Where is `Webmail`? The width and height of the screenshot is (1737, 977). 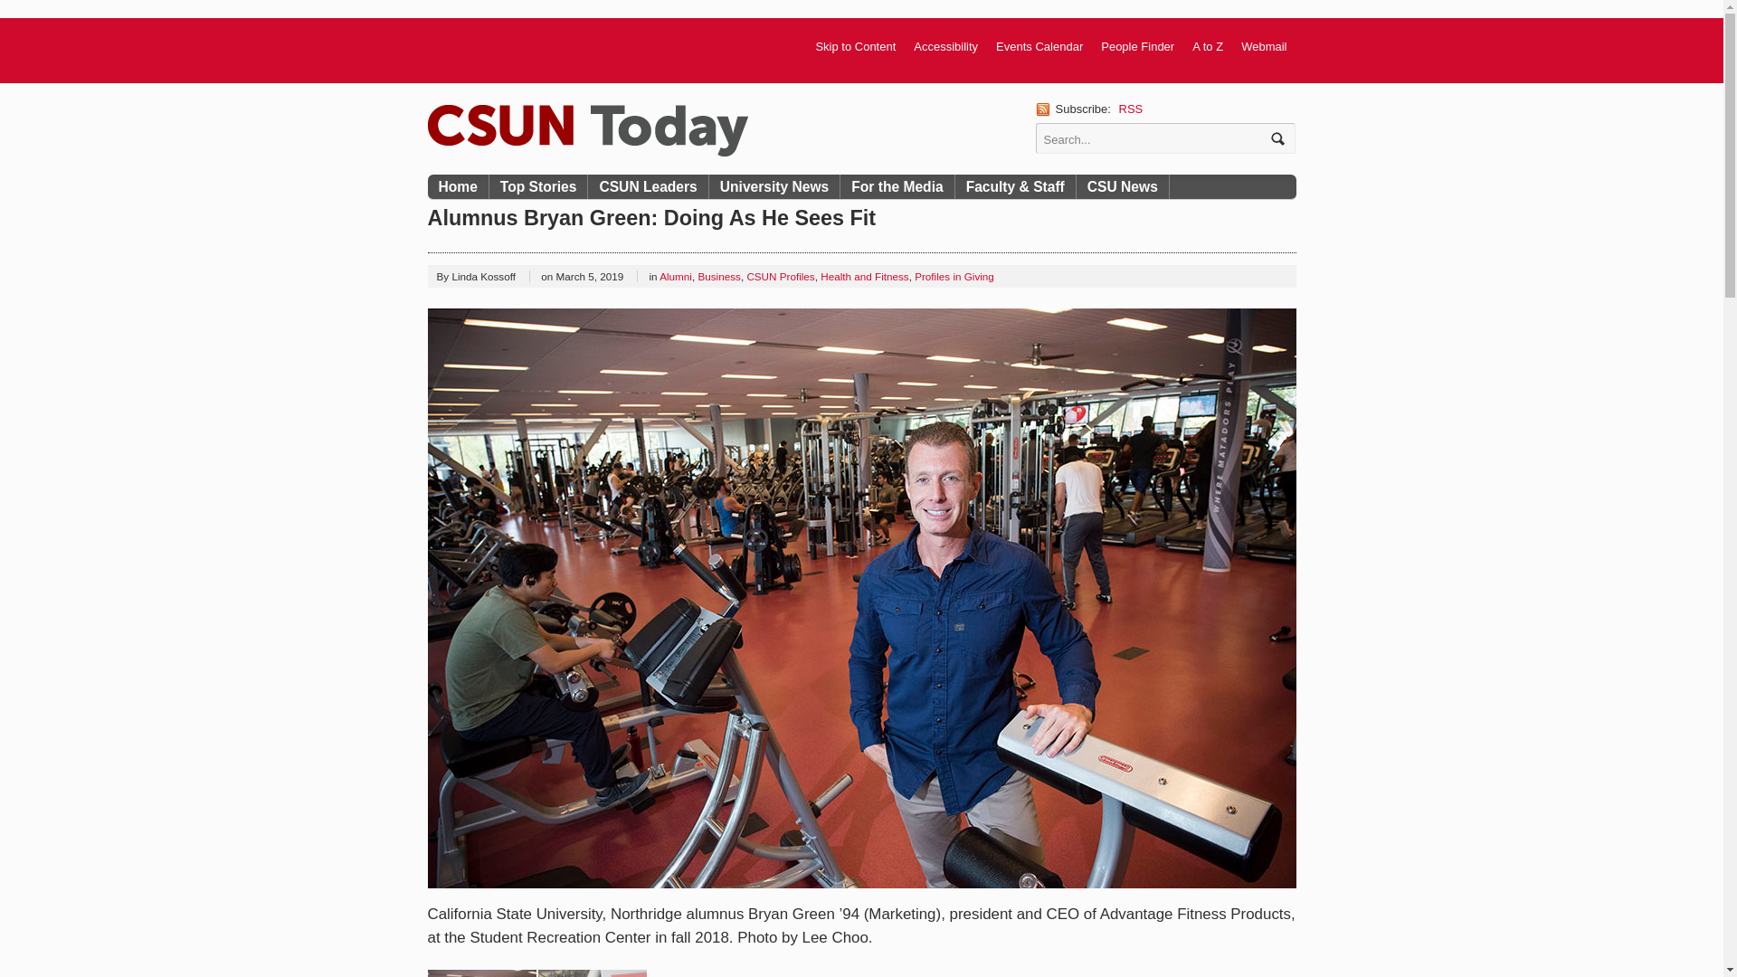 Webmail is located at coordinates (1263, 47).